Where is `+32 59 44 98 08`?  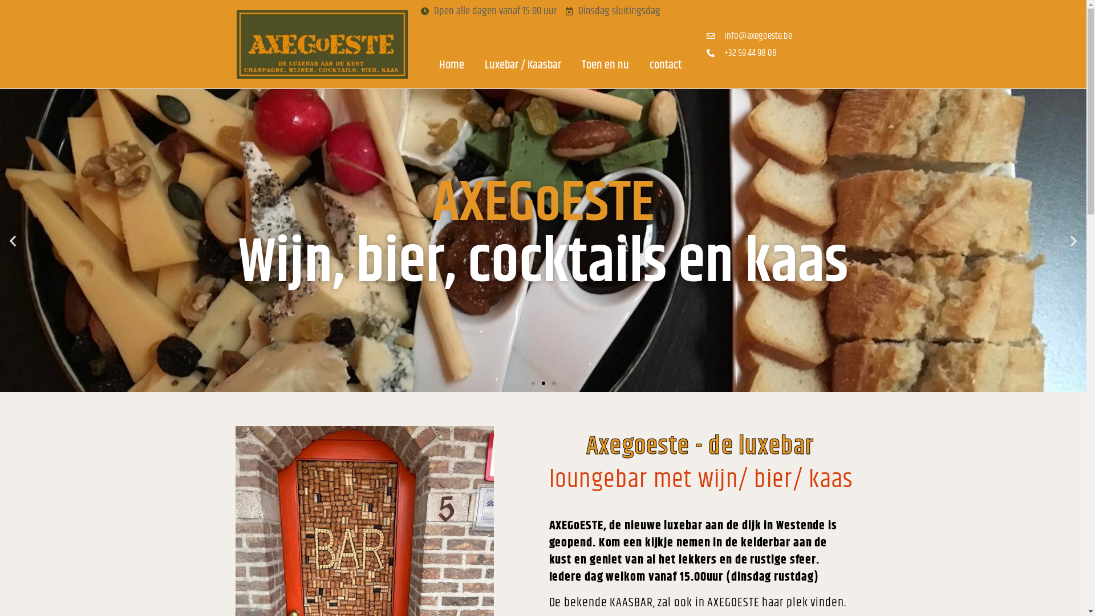
+32 59 44 98 08 is located at coordinates (743, 53).